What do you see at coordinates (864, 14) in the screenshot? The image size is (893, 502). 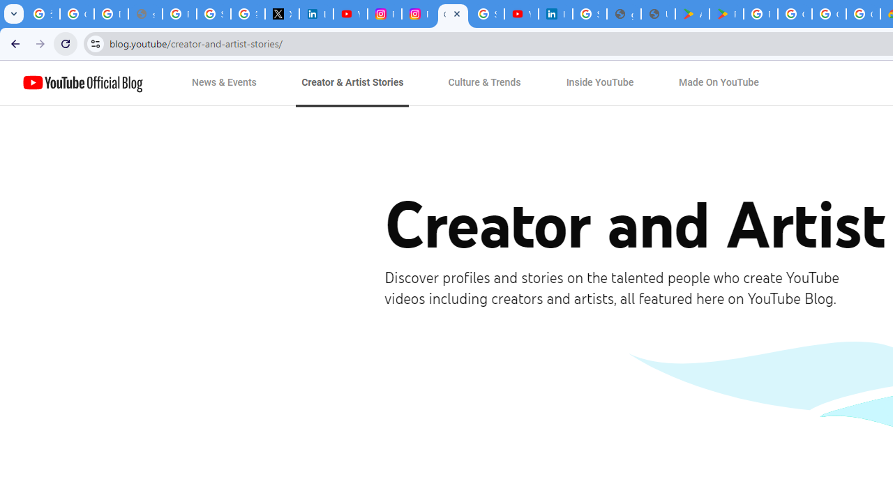 I see `Google Workspace - Specific Terms` at bounding box center [864, 14].